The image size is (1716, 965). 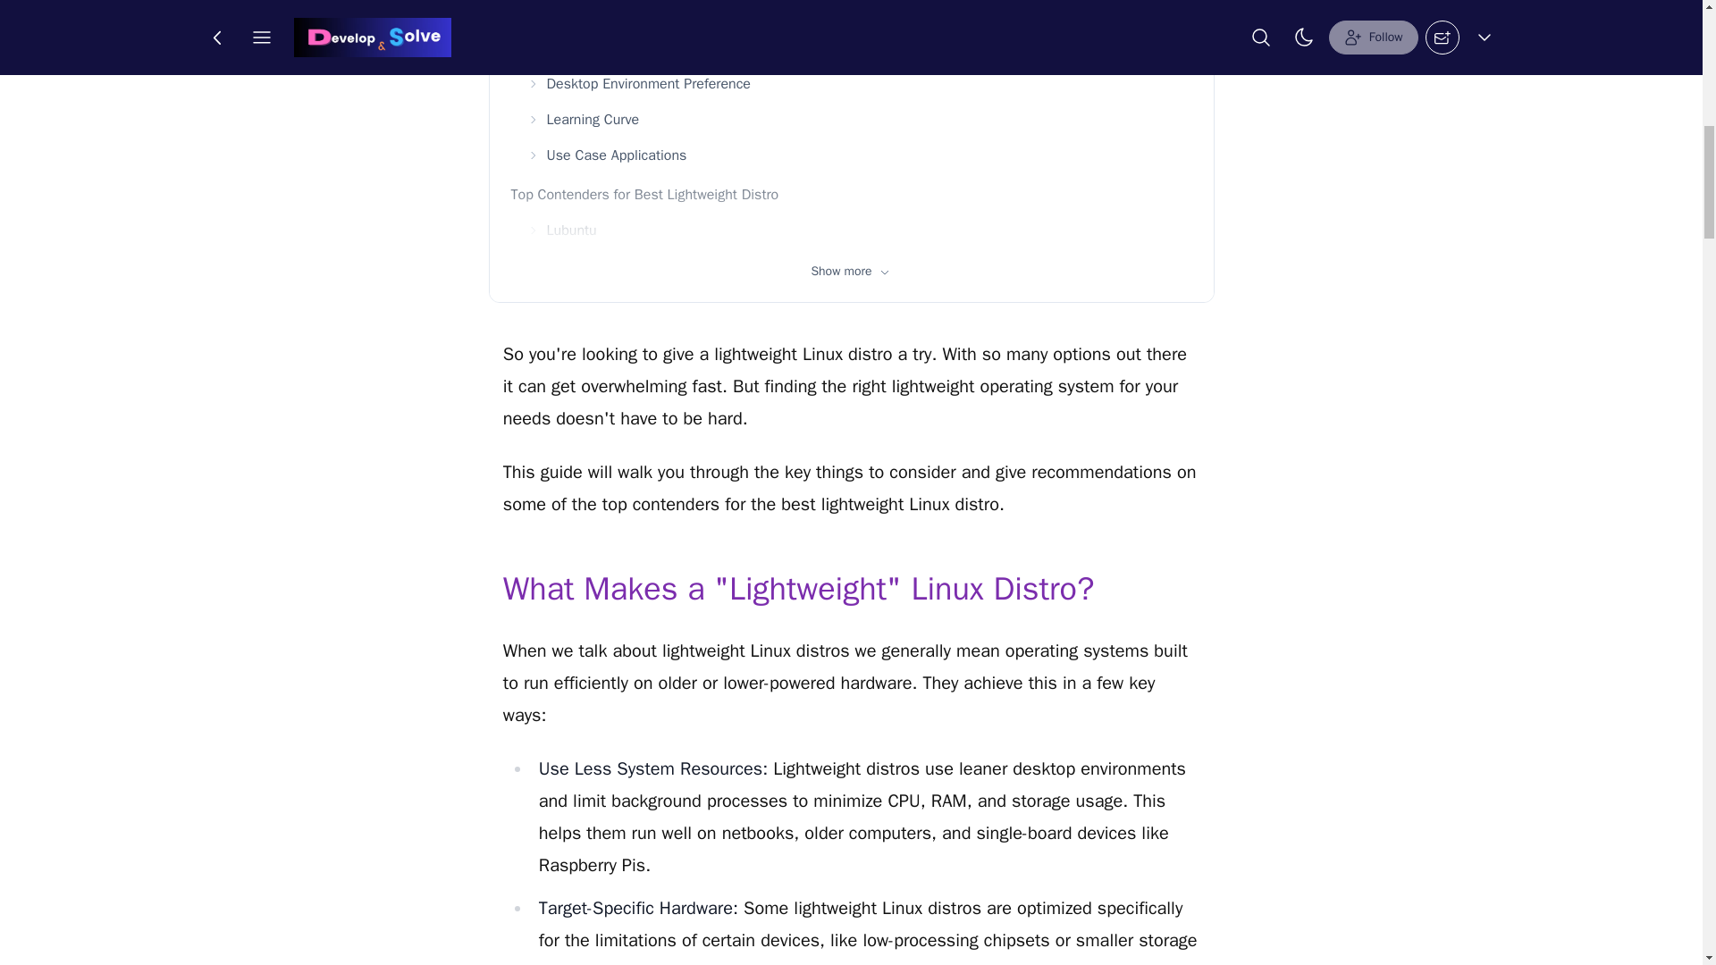 I want to click on Add Bookmark, so click(x=878, y=28).